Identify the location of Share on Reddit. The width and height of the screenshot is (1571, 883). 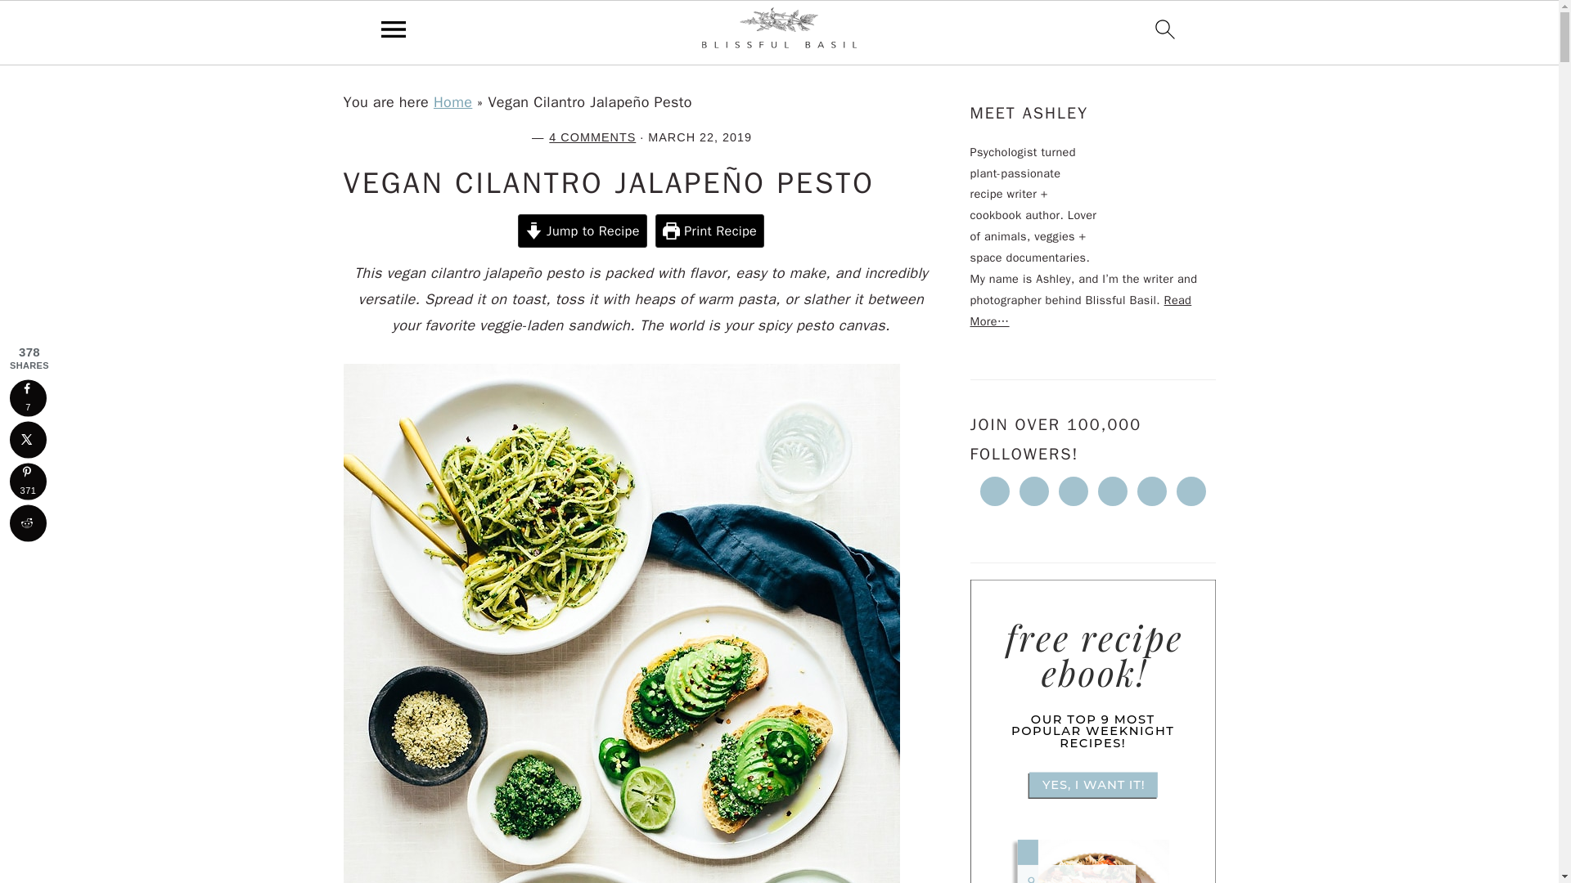
(28, 522).